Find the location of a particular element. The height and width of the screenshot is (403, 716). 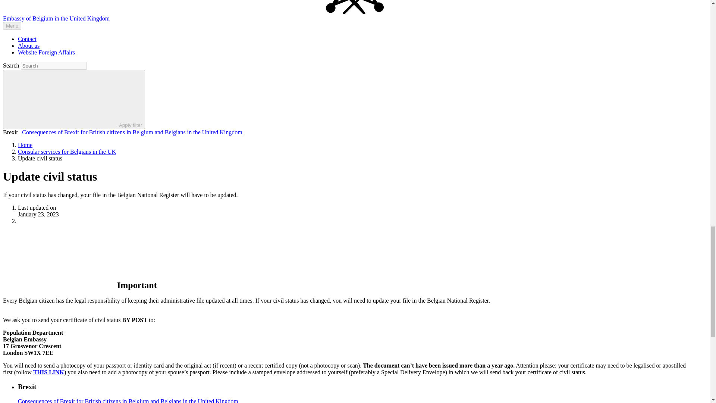

Consular services for Belgians in the UK is located at coordinates (67, 151).